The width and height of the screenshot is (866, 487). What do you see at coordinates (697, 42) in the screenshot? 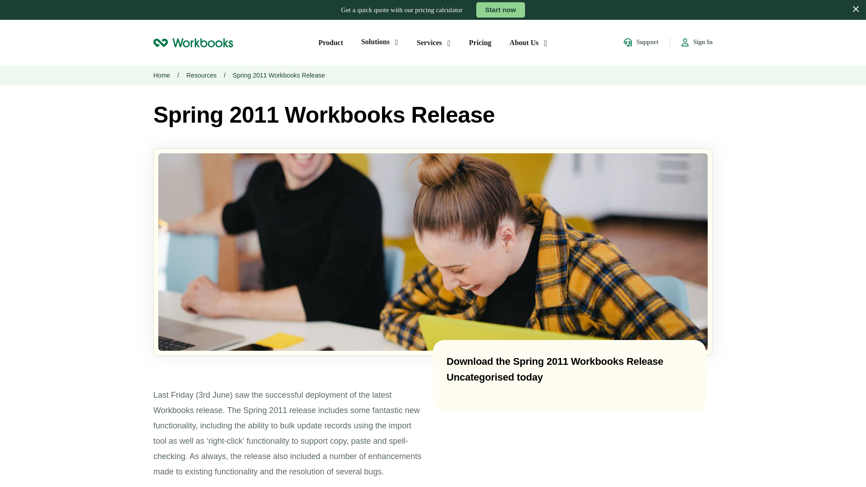
I see `Sign In` at bounding box center [697, 42].